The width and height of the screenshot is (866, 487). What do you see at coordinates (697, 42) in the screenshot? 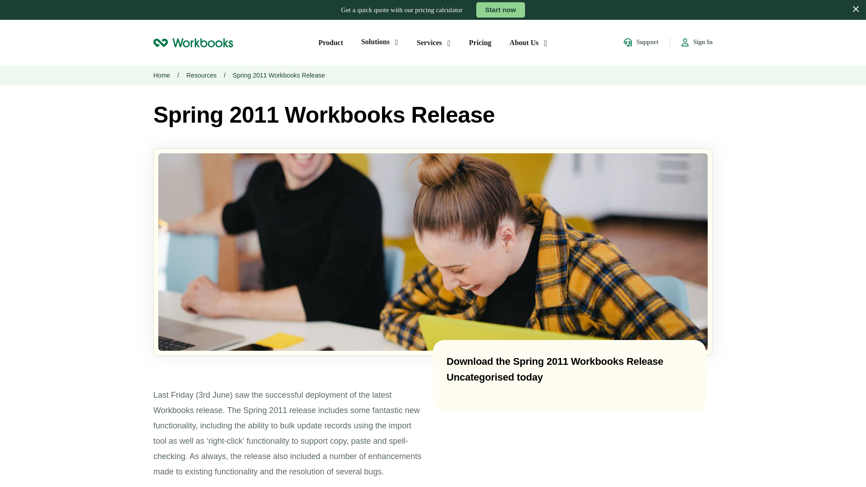
I see `Sign In` at bounding box center [697, 42].